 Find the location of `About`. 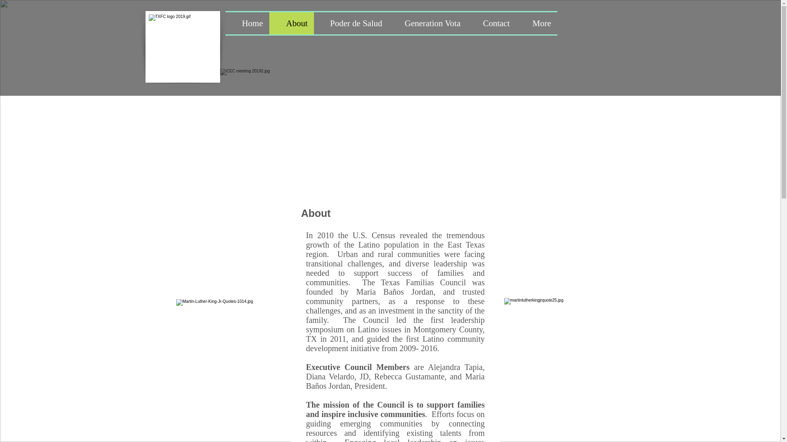

About is located at coordinates (291, 23).